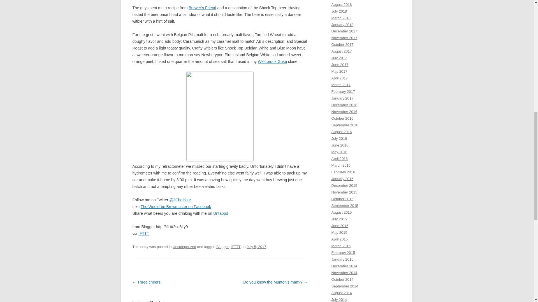 The height and width of the screenshot is (302, 538). I want to click on The Would-be Brewmaster on Facebook, so click(175, 207).